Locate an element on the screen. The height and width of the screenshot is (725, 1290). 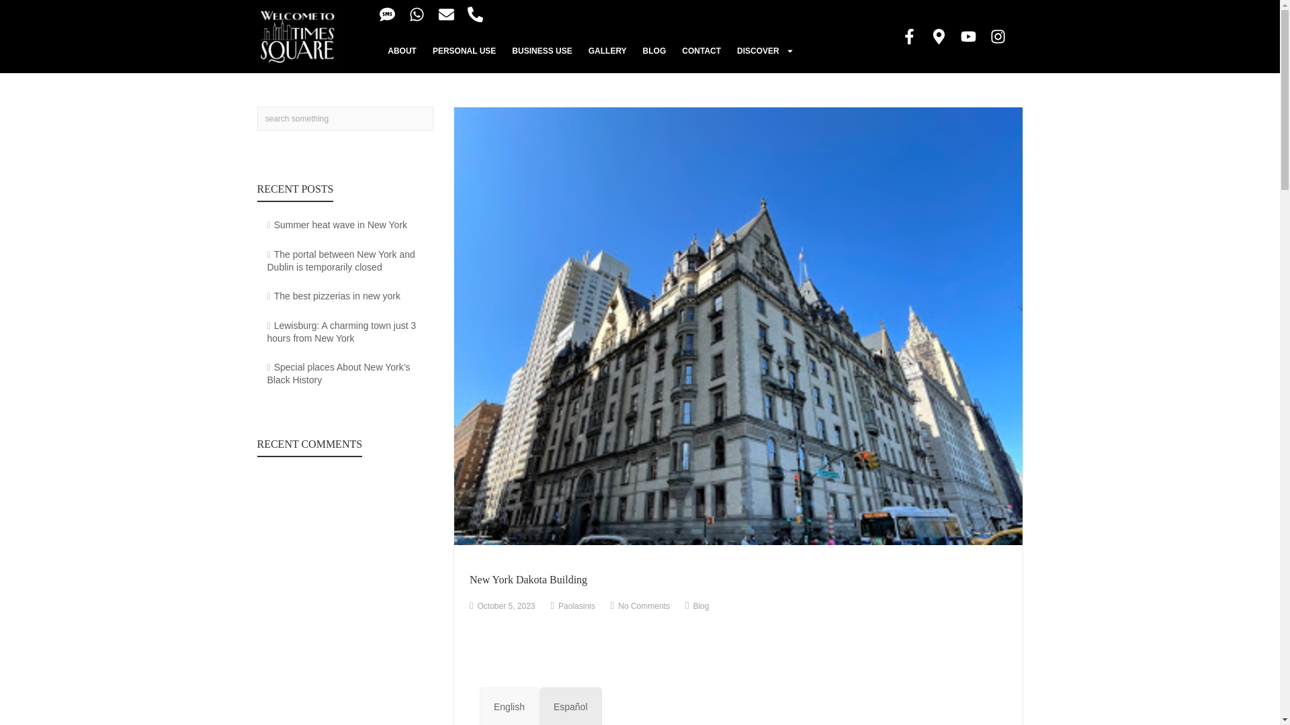
DISCOVER is located at coordinates (765, 51).